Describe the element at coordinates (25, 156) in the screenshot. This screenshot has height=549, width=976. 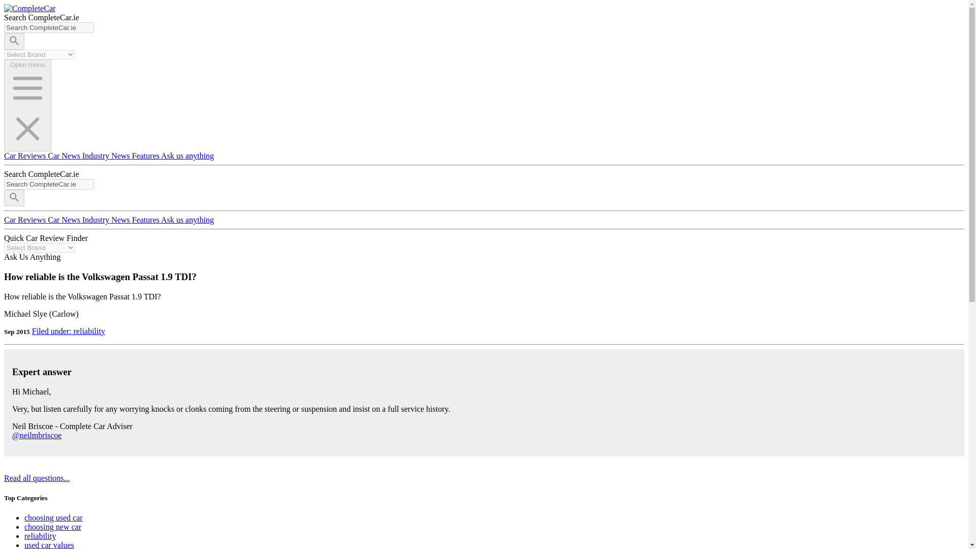
I see `Car Reviews` at that location.